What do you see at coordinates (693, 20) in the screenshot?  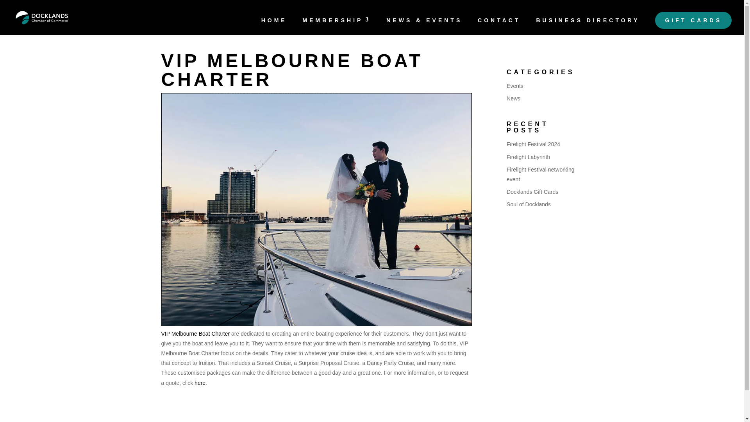 I see `GIFT CARDS` at bounding box center [693, 20].